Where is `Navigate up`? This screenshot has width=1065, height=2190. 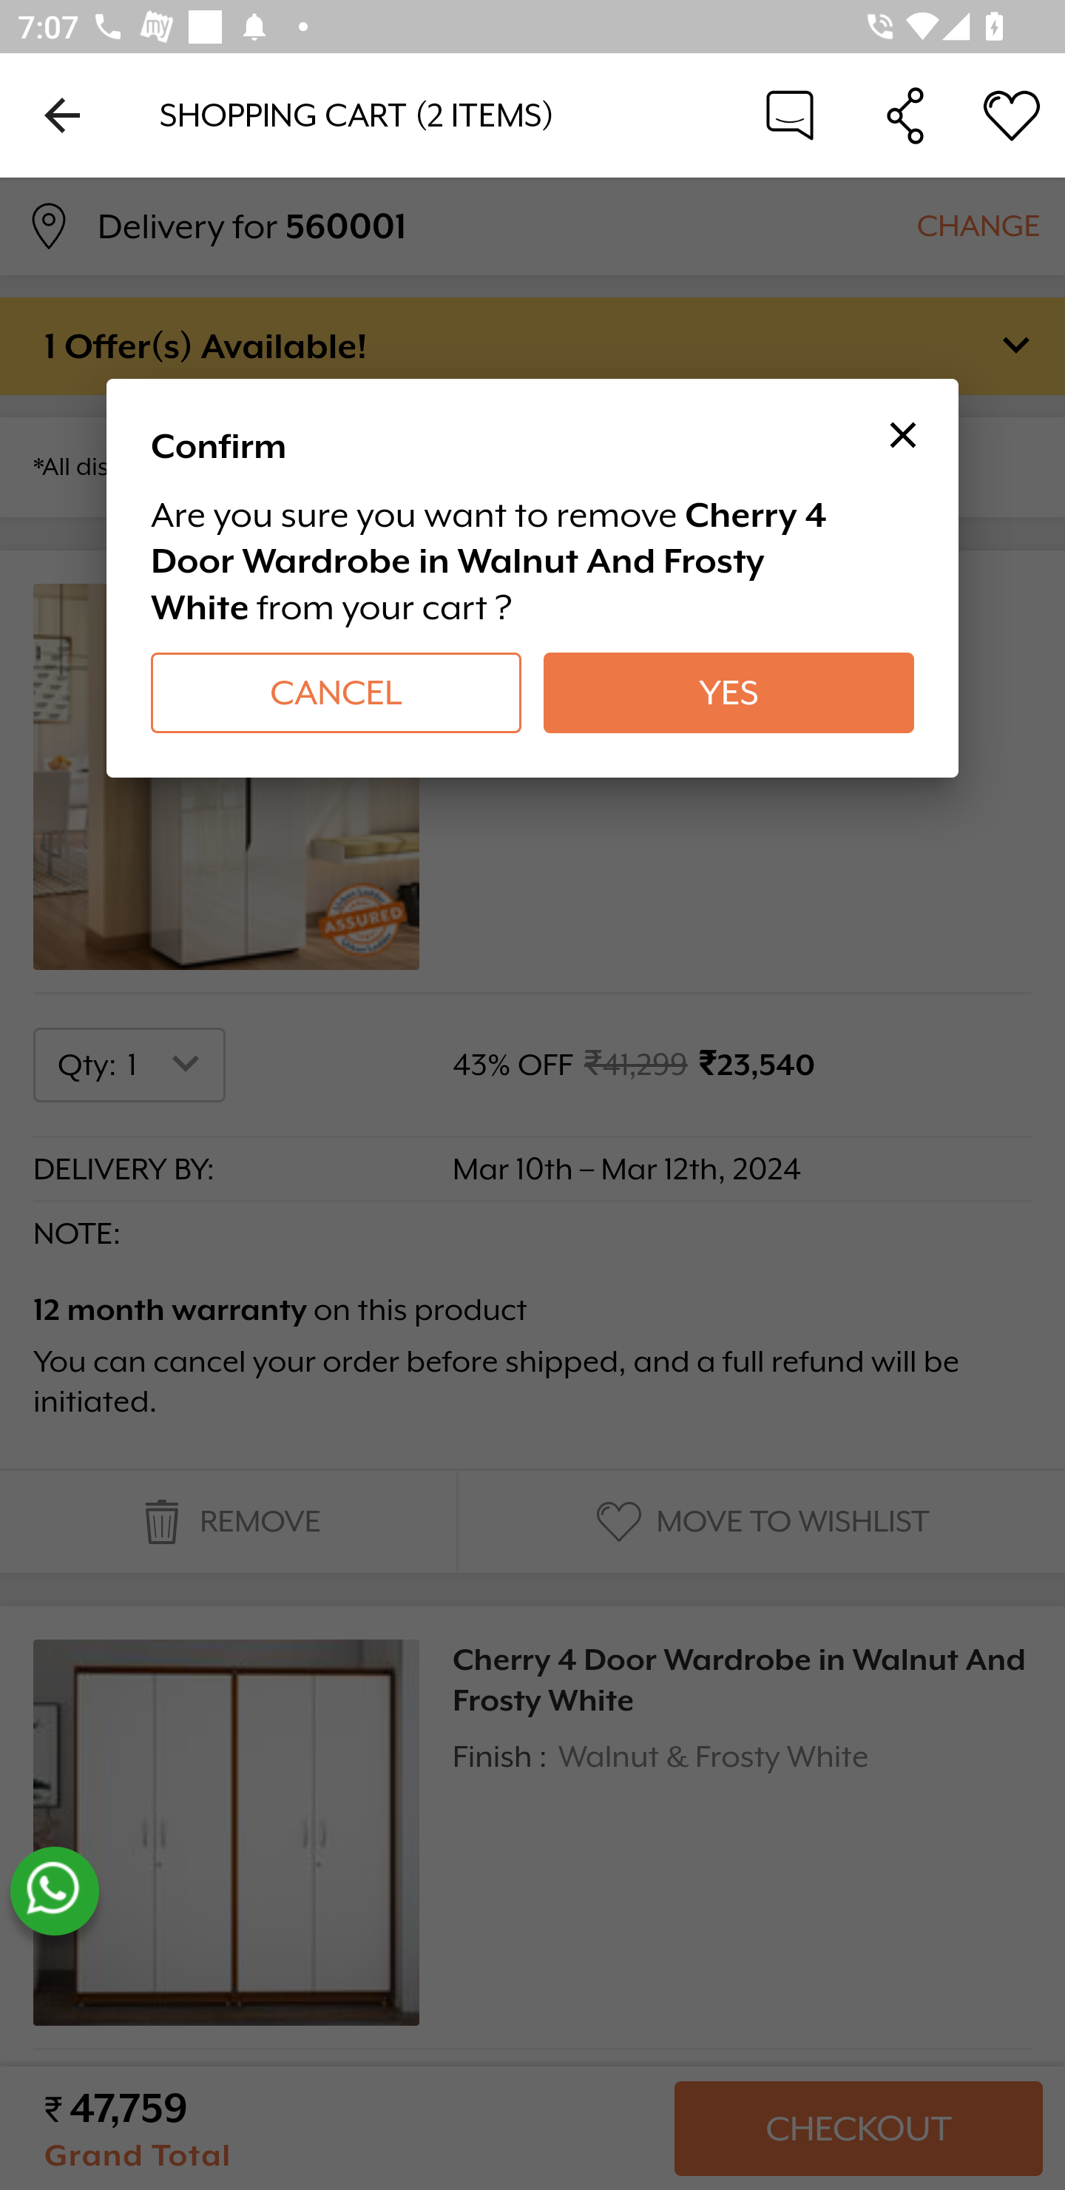 Navigate up is located at coordinates (62, 115).